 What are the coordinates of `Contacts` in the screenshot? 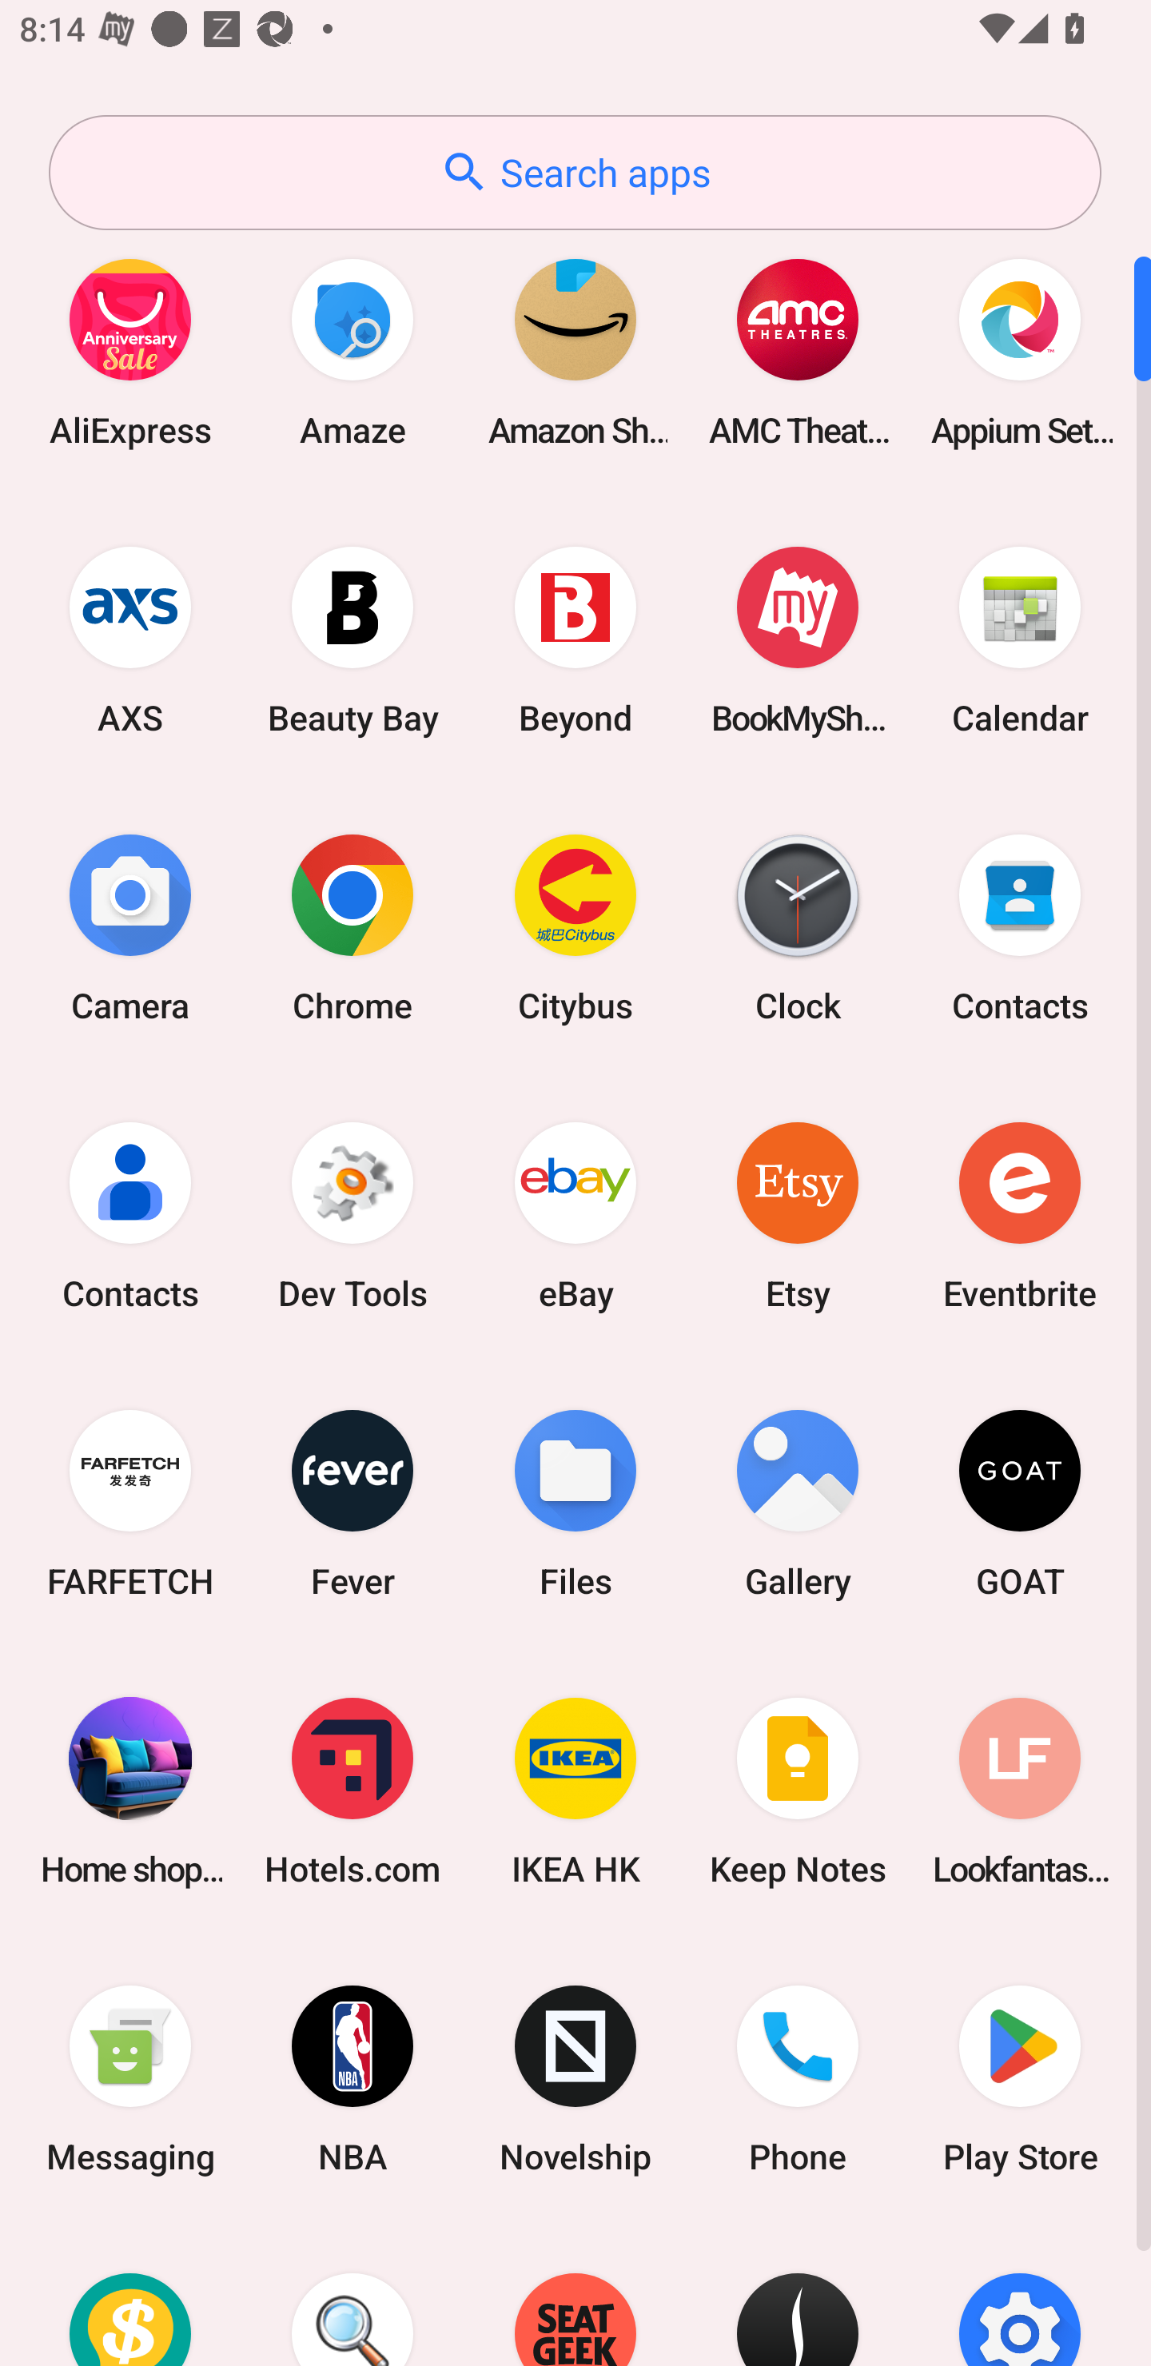 It's located at (1020, 927).